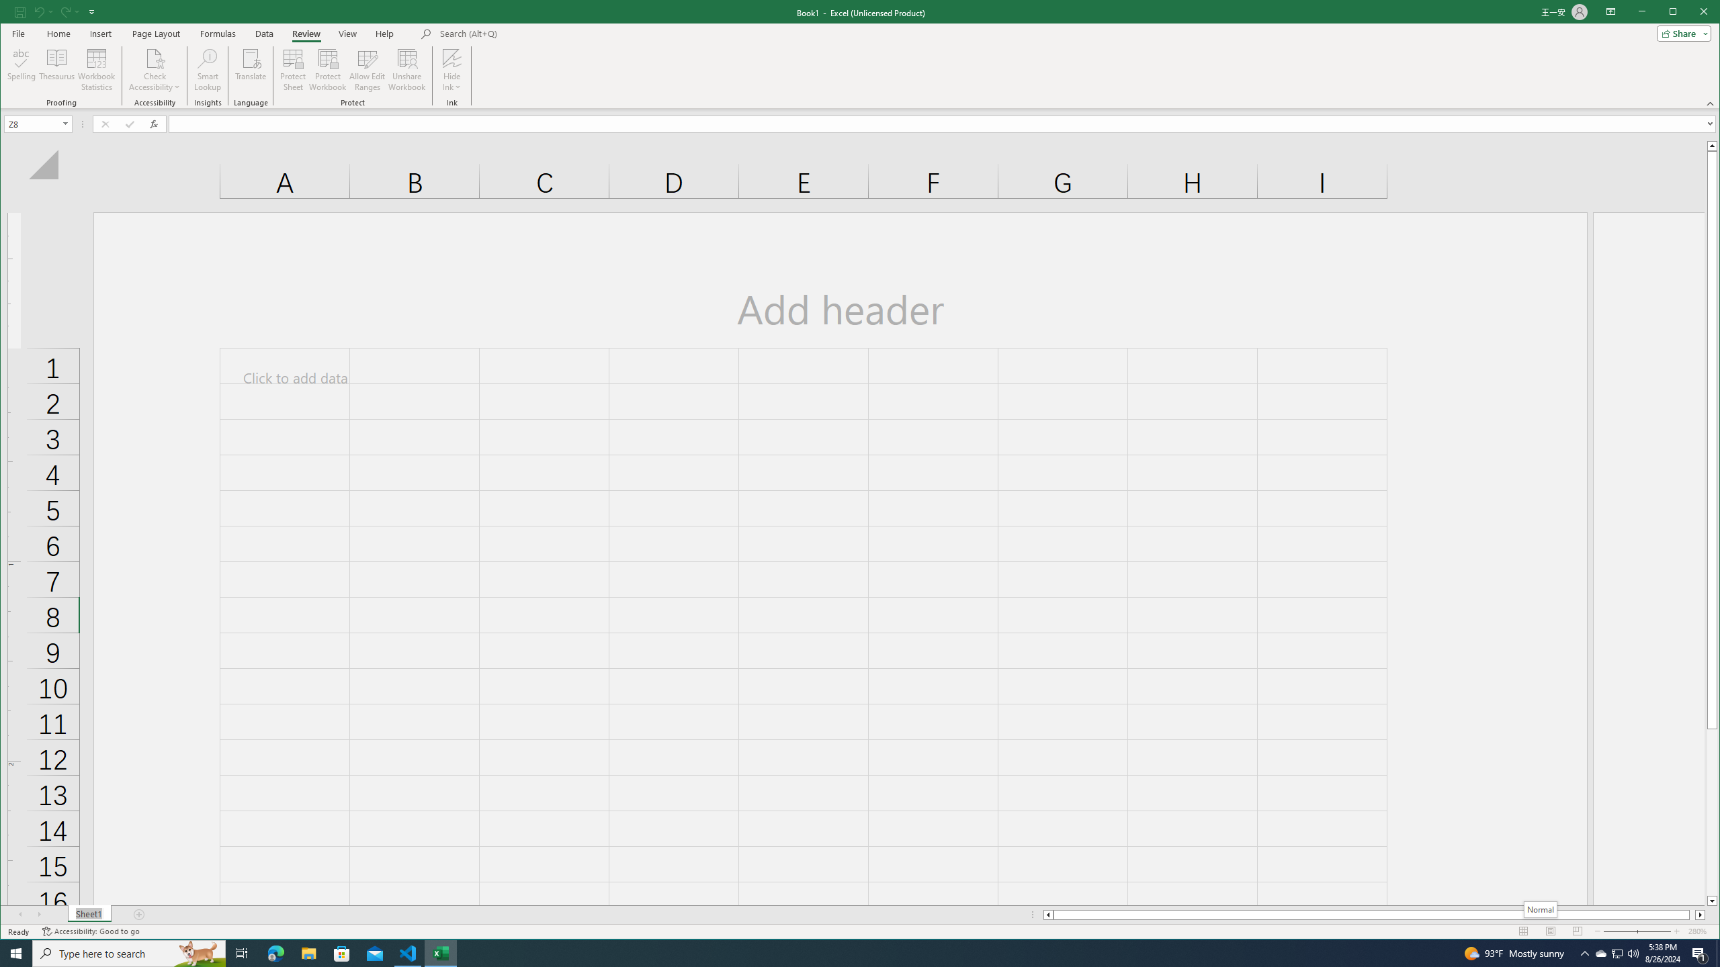 Image resolution: width=1720 pixels, height=967 pixels. Describe the element at coordinates (408, 954) in the screenshot. I see `Save` at that location.